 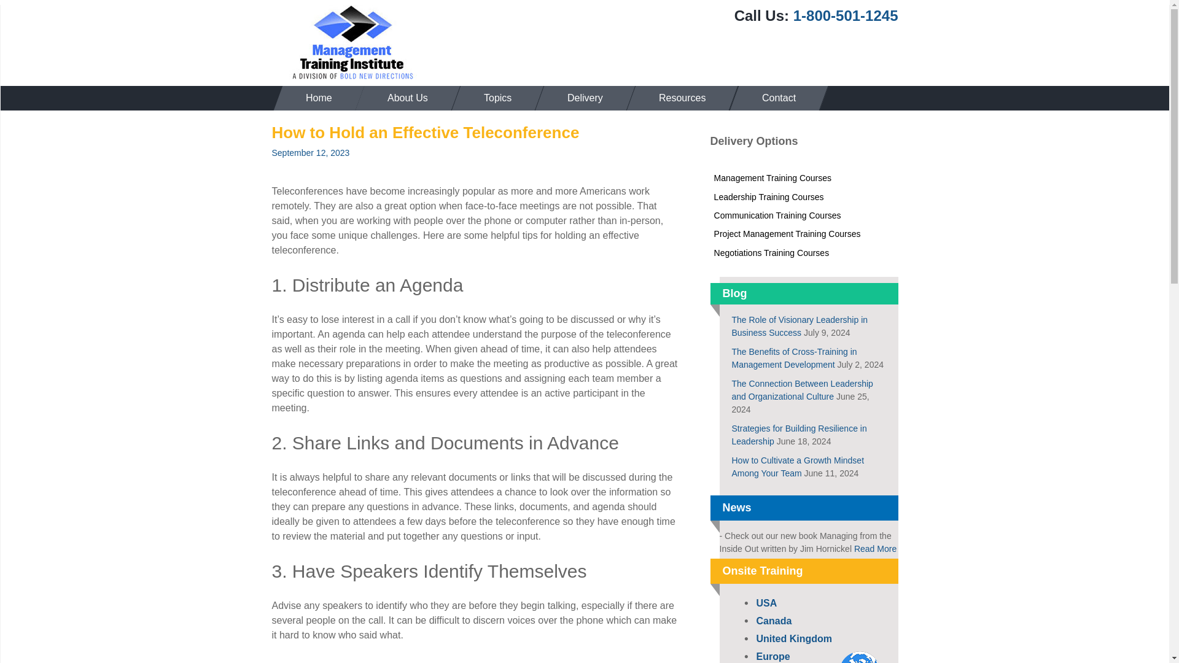 What do you see at coordinates (580, 98) in the screenshot?
I see `Delivery` at bounding box center [580, 98].